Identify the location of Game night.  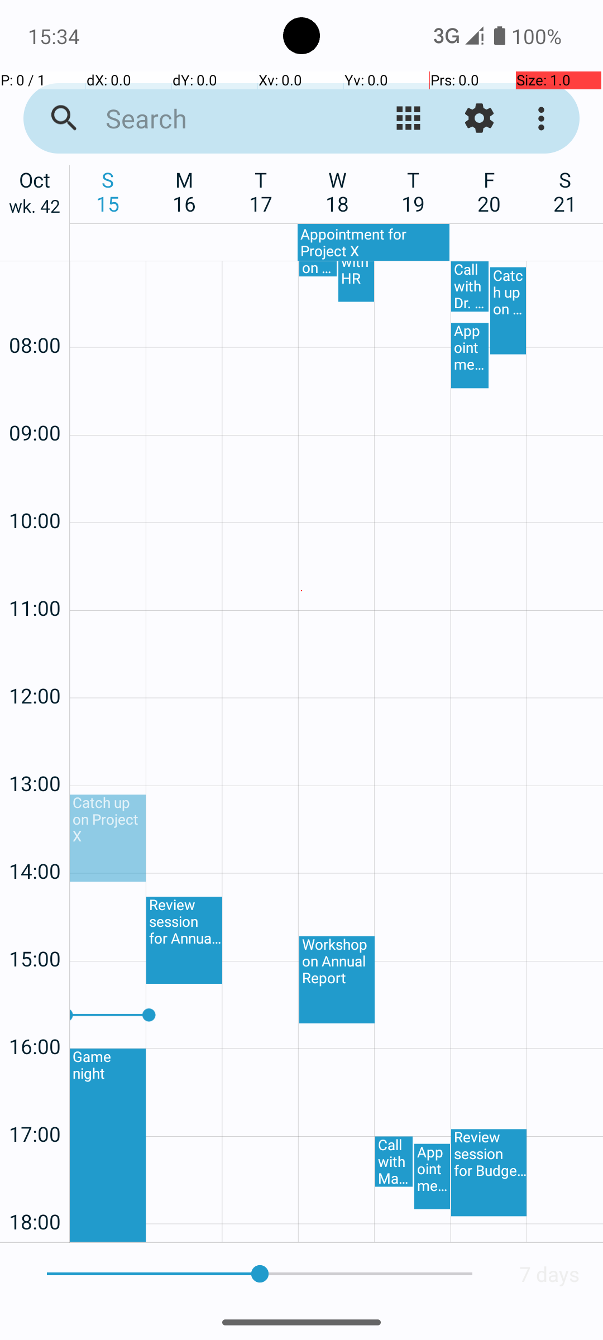
(108, 1145).